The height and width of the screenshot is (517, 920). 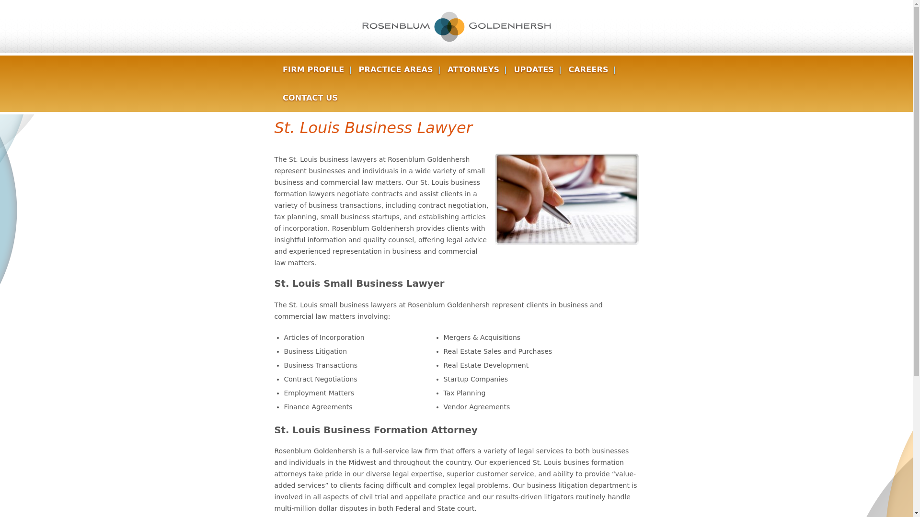 What do you see at coordinates (456, 27) in the screenshot?
I see `Rosenblum Goldenhersh` at bounding box center [456, 27].